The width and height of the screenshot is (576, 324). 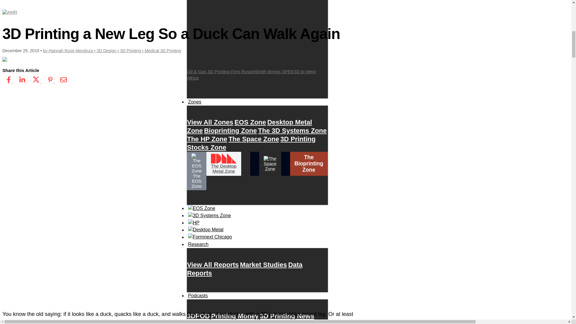 What do you see at coordinates (292, 130) in the screenshot?
I see `The 3D Systems Zone` at bounding box center [292, 130].